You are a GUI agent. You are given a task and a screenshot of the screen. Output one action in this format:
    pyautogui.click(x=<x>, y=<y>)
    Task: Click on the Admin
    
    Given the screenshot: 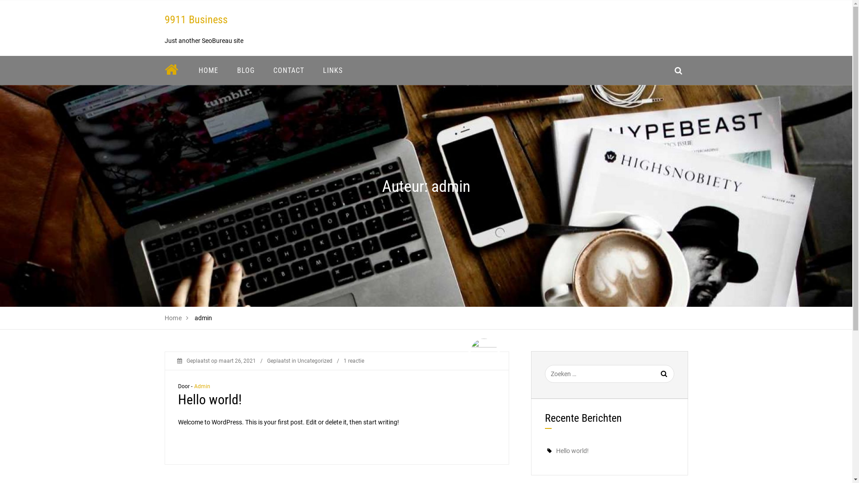 What is the action you would take?
    pyautogui.click(x=202, y=386)
    